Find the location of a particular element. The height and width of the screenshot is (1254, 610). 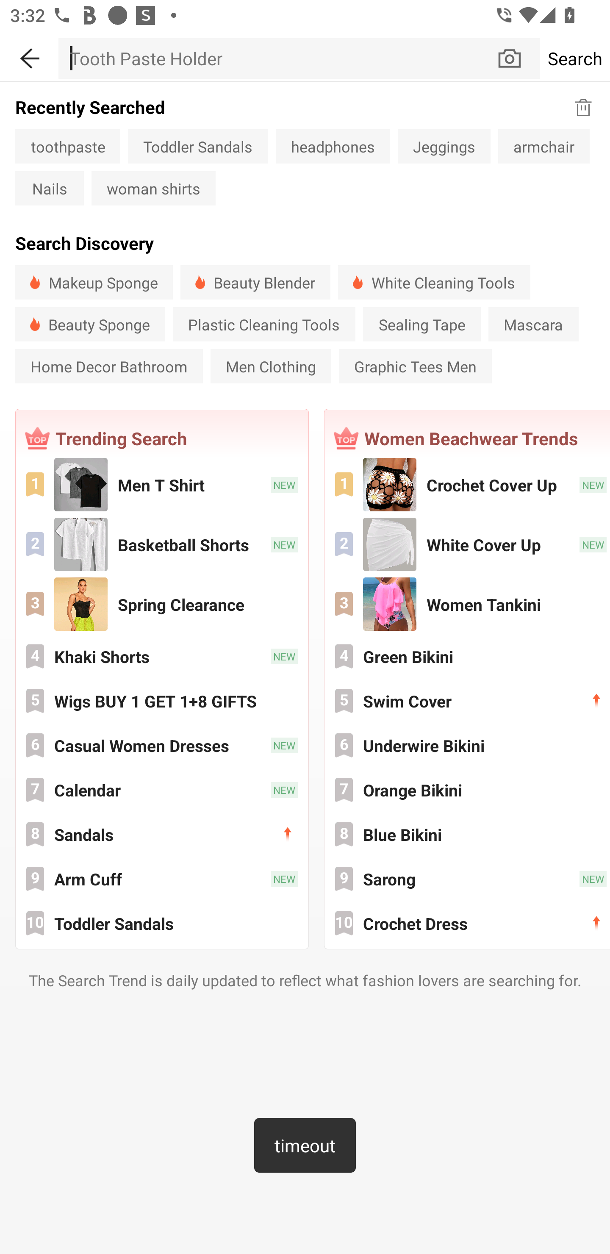

Spring Clearance 3 Spring Clearance is located at coordinates (162, 603).